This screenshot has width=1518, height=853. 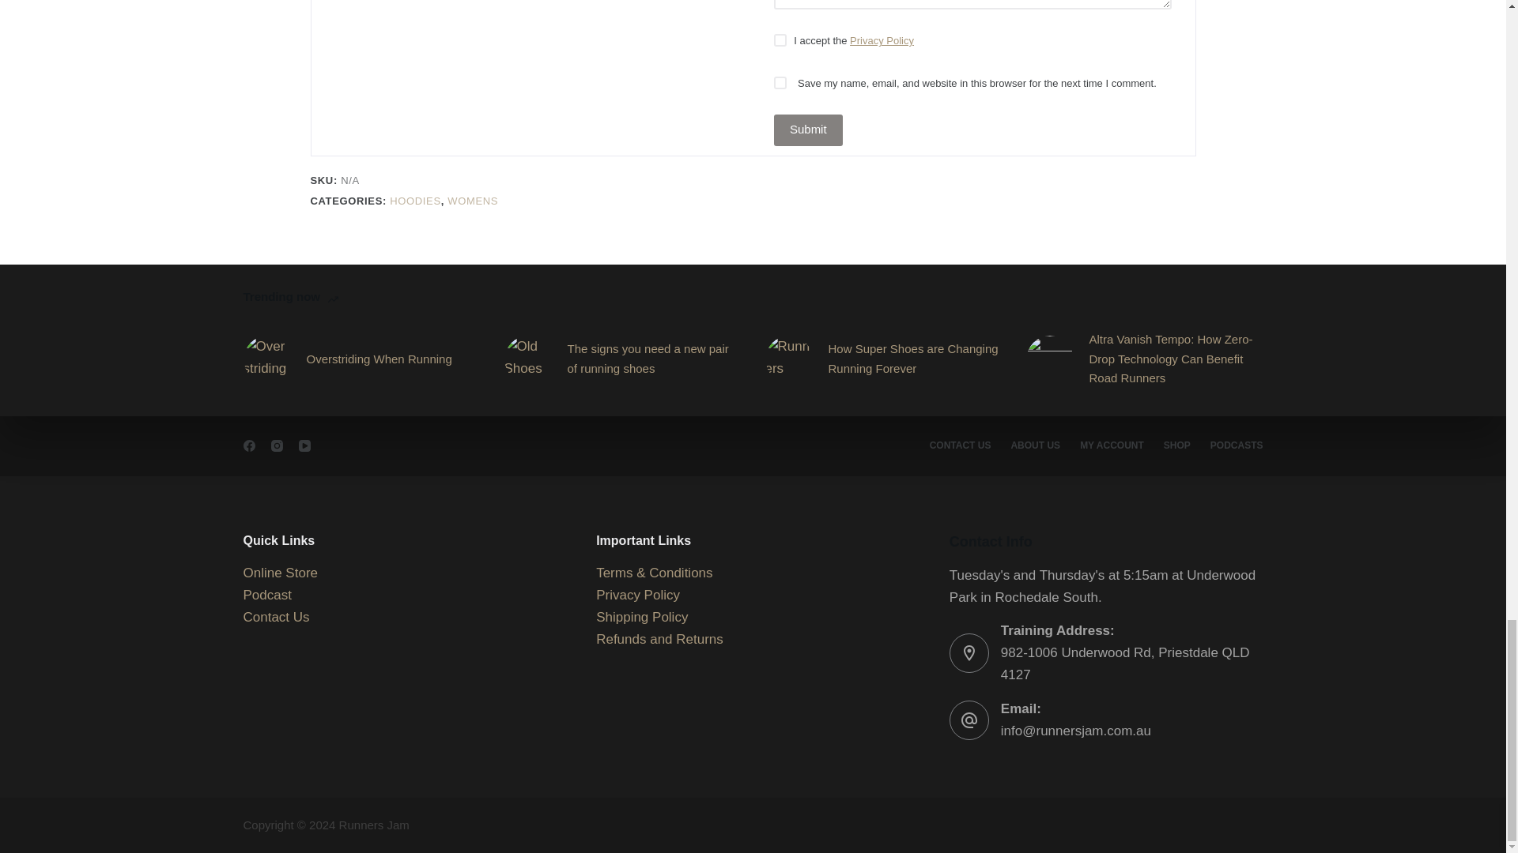 I want to click on Old Shoes, so click(x=528, y=359).